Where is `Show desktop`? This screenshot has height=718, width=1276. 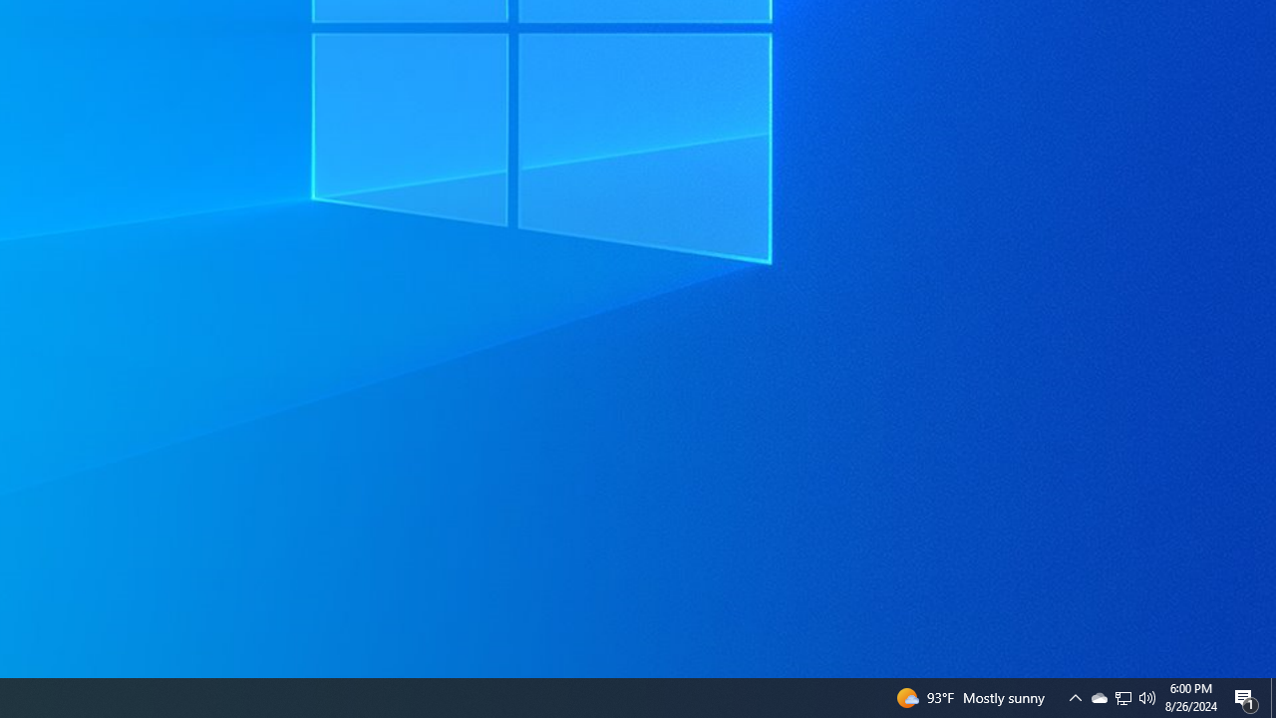
Show desktop is located at coordinates (1075, 698).